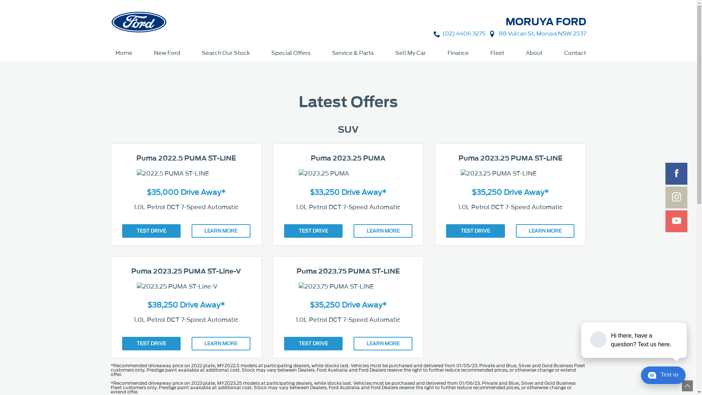 Image resolution: width=702 pixels, height=395 pixels. I want to click on TEST DRIVE, so click(314, 231).